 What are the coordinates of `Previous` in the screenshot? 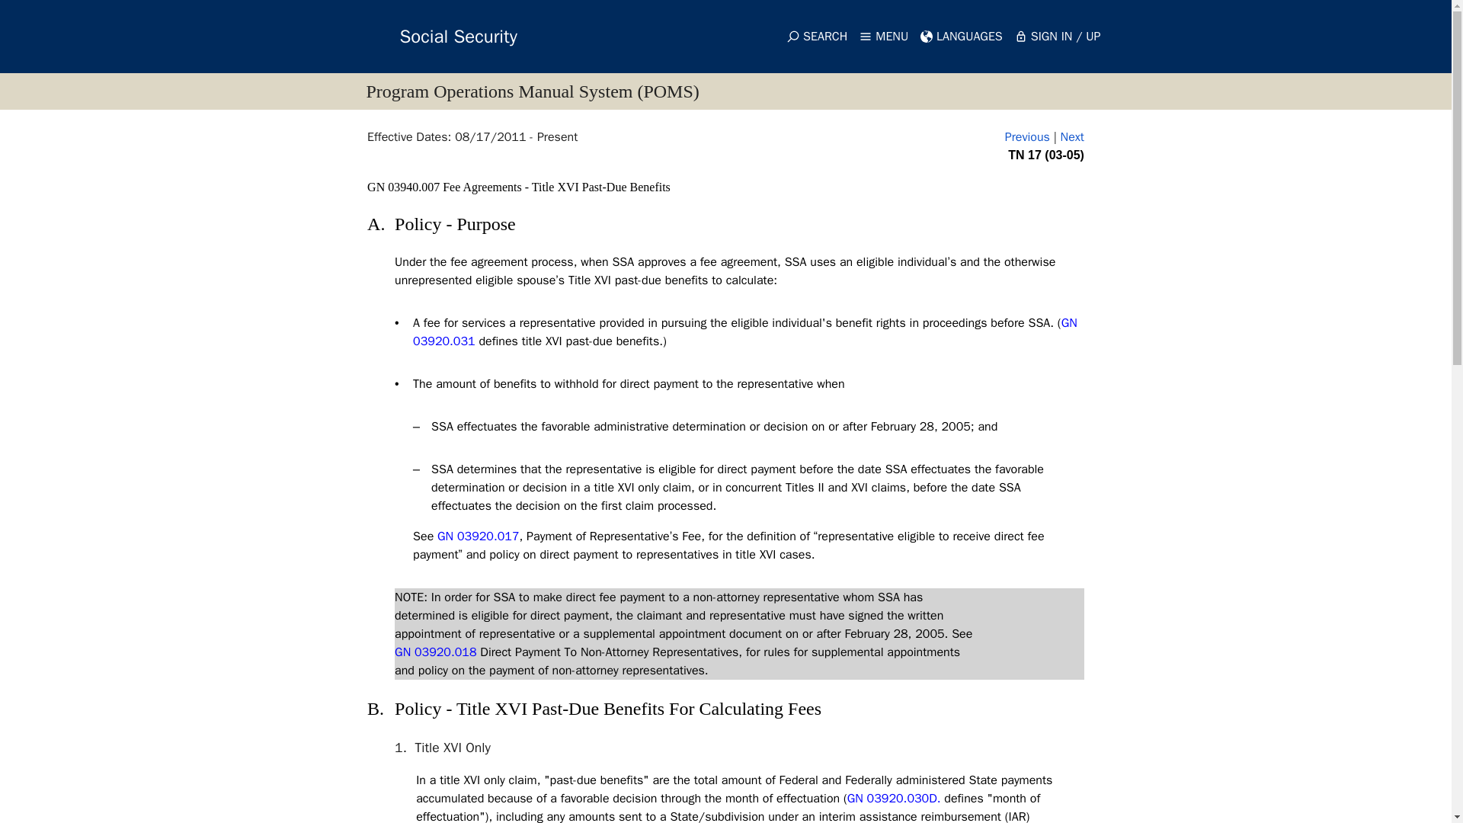 It's located at (1027, 137).